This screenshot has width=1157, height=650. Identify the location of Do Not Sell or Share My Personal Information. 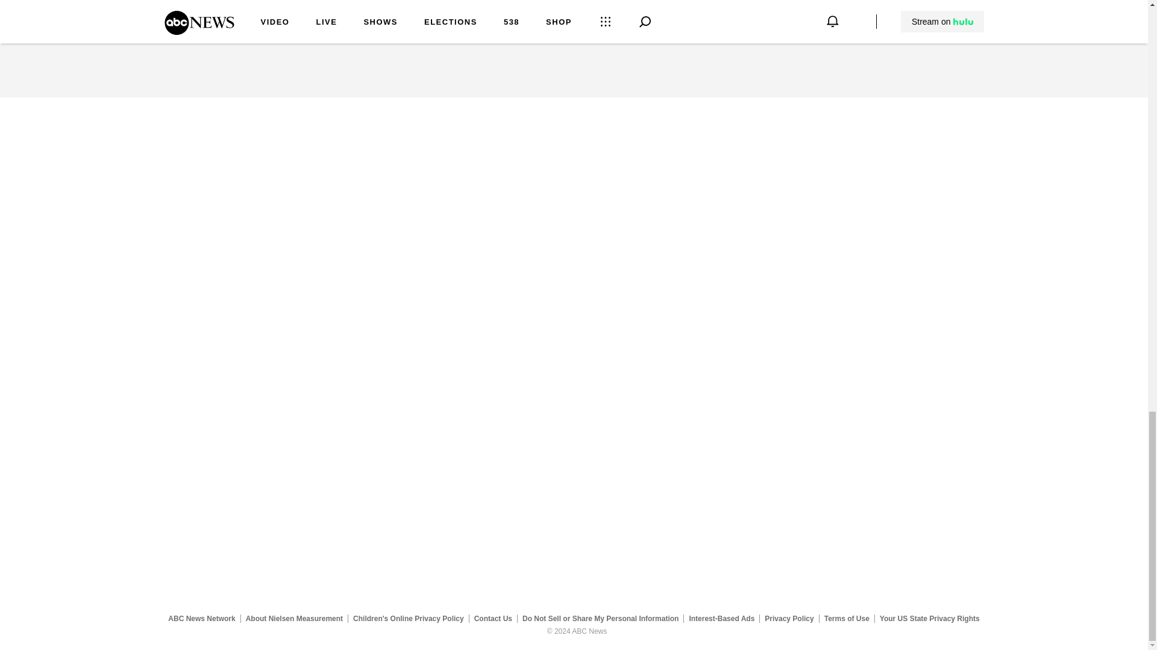
(600, 618).